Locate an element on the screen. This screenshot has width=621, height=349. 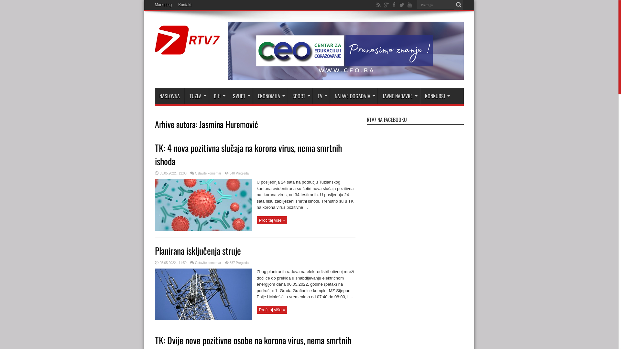
JAVNE NABAVKE is located at coordinates (399, 96).